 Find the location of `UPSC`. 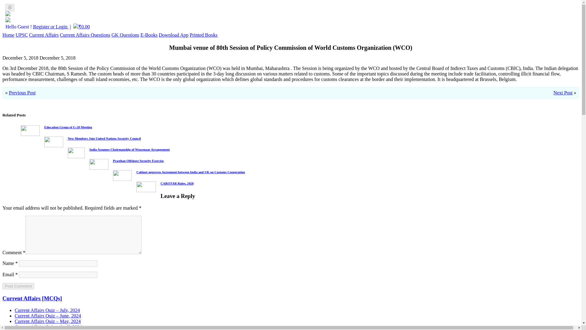

UPSC is located at coordinates (21, 35).